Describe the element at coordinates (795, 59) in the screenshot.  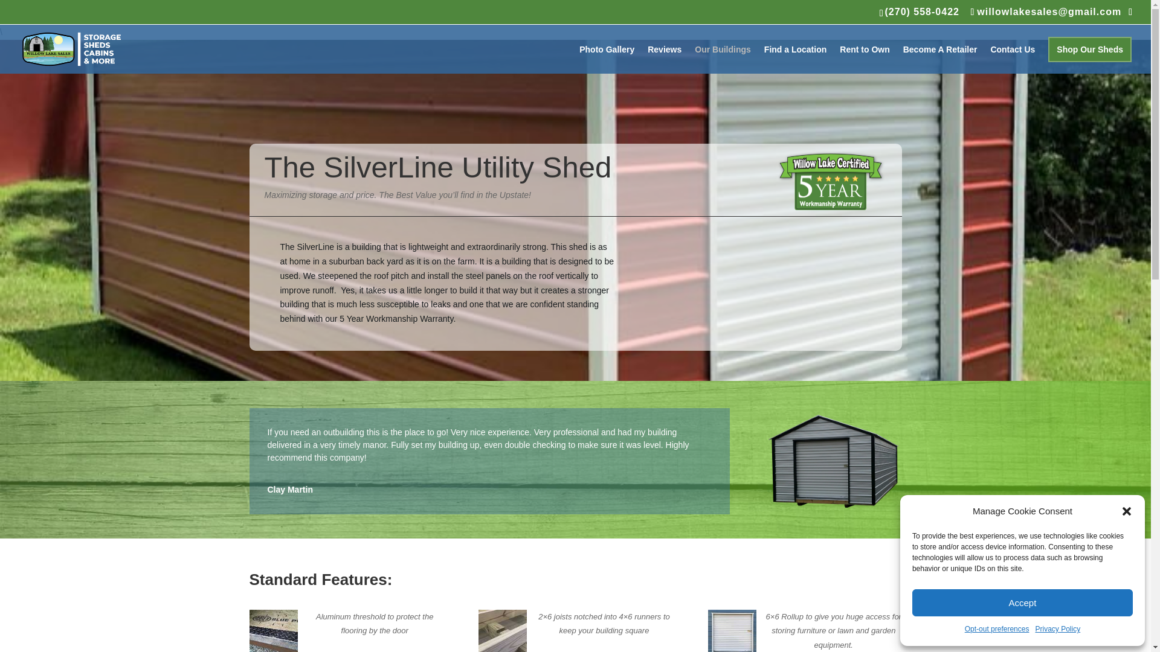
I see `Find a Location` at that location.